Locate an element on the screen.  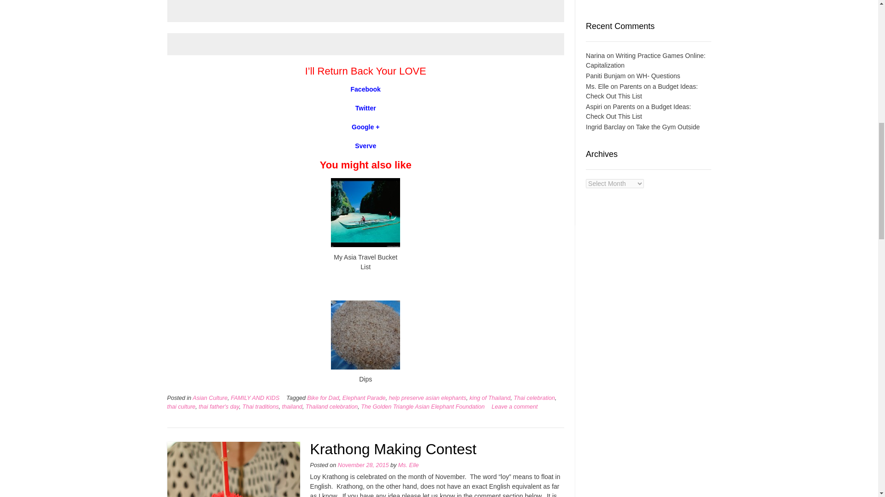
Thai traditions is located at coordinates (260, 407).